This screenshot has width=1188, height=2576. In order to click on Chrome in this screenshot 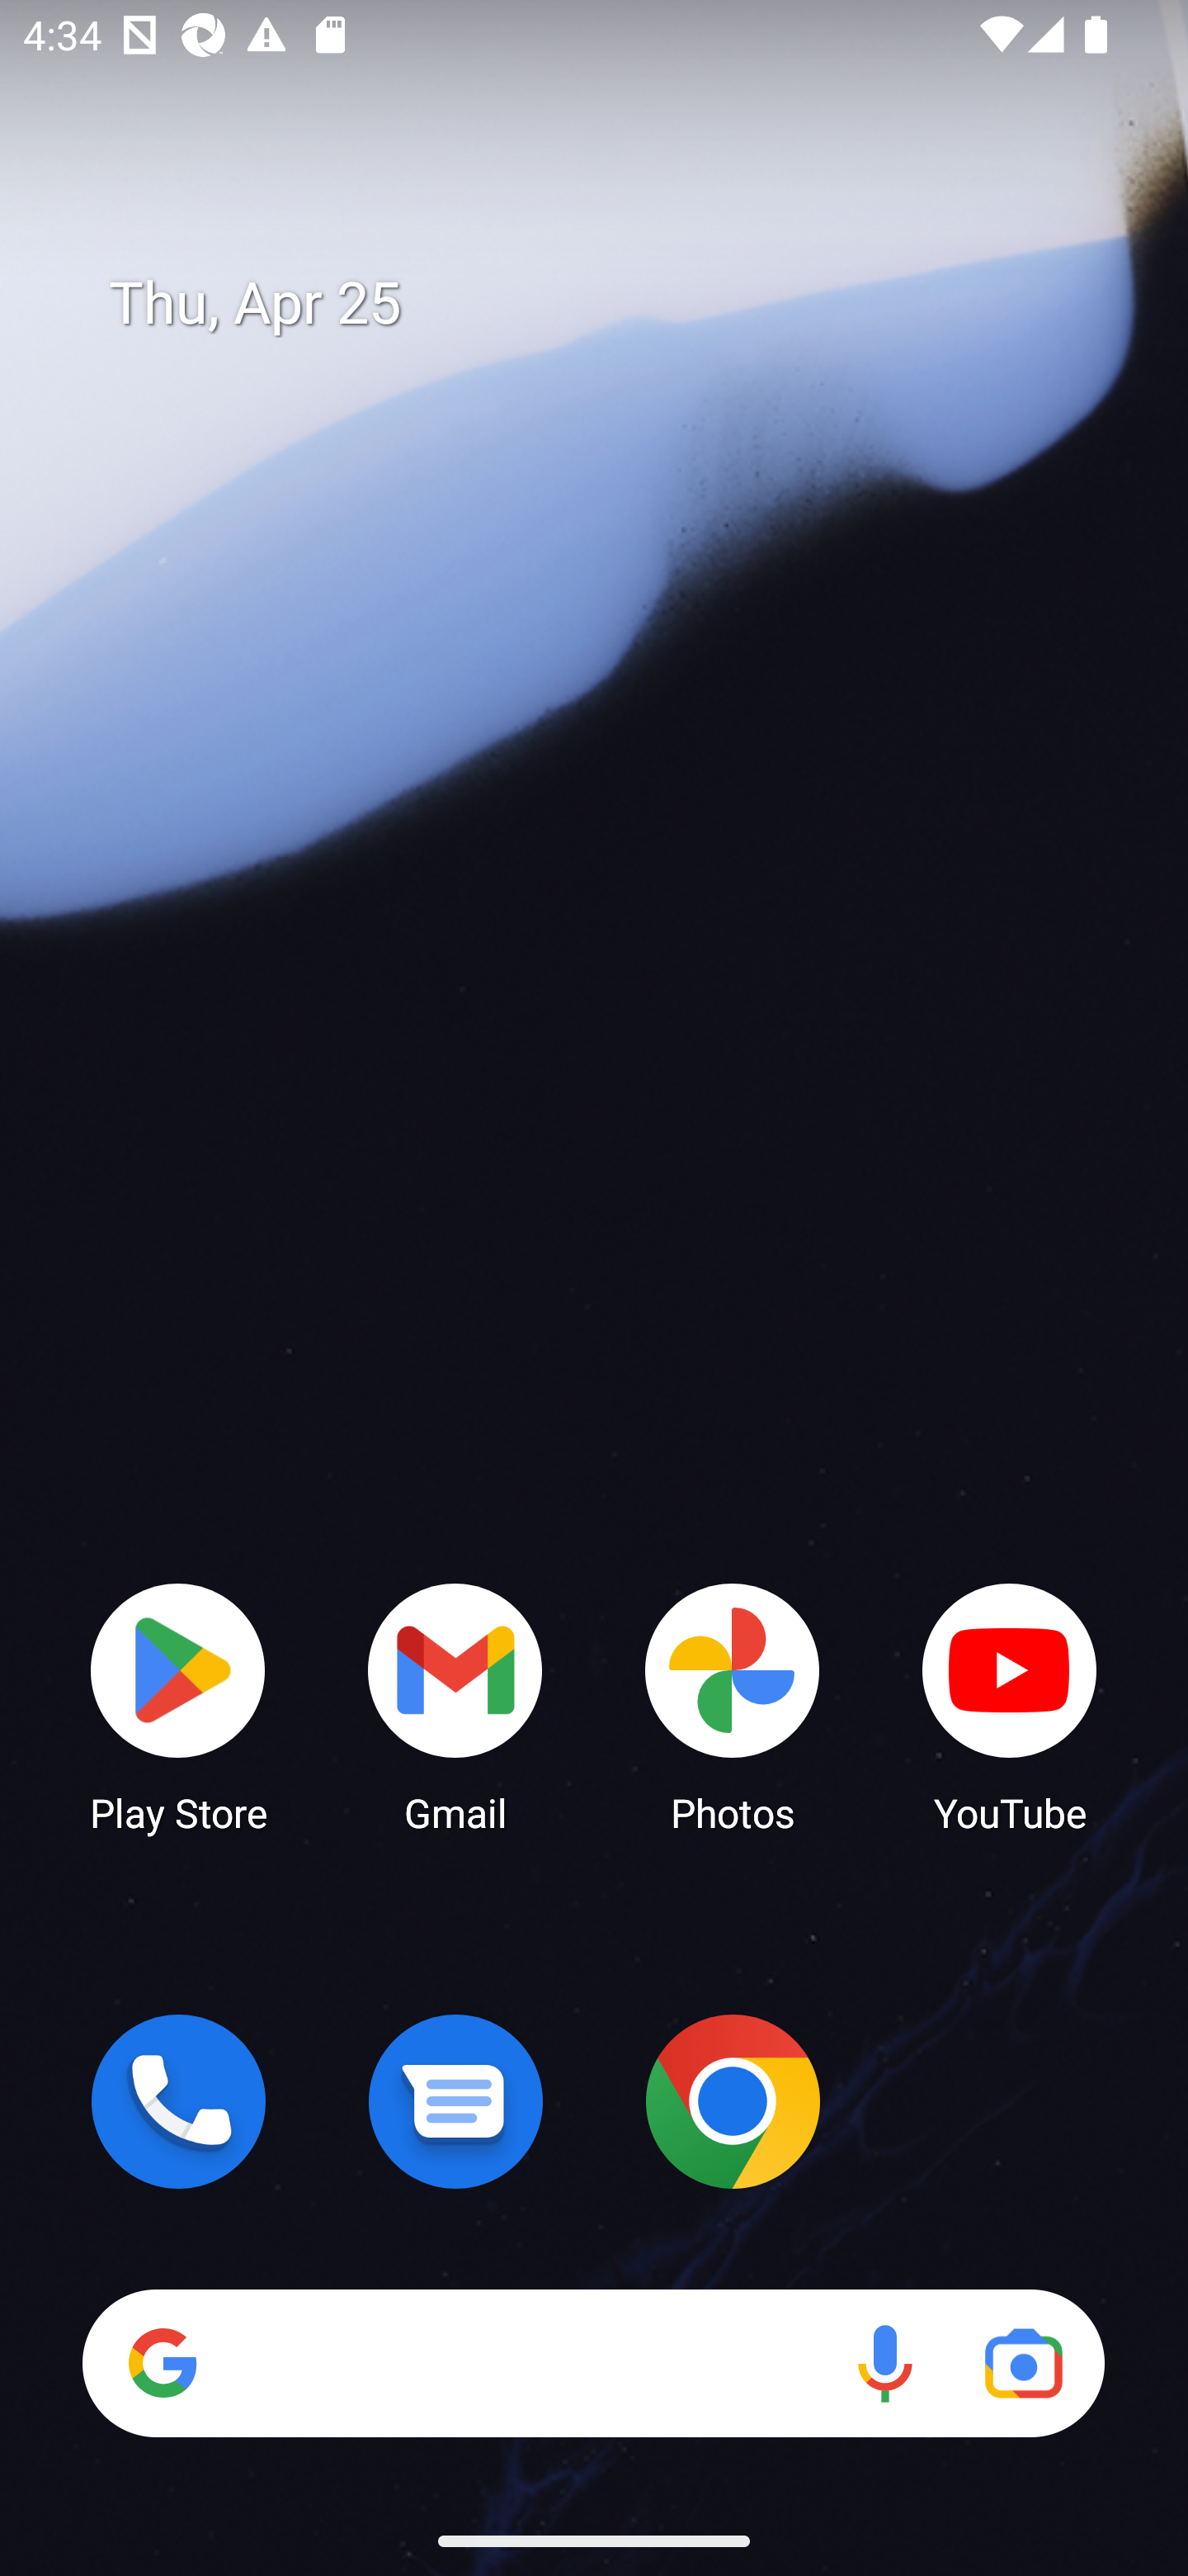, I will do `click(733, 2101)`.